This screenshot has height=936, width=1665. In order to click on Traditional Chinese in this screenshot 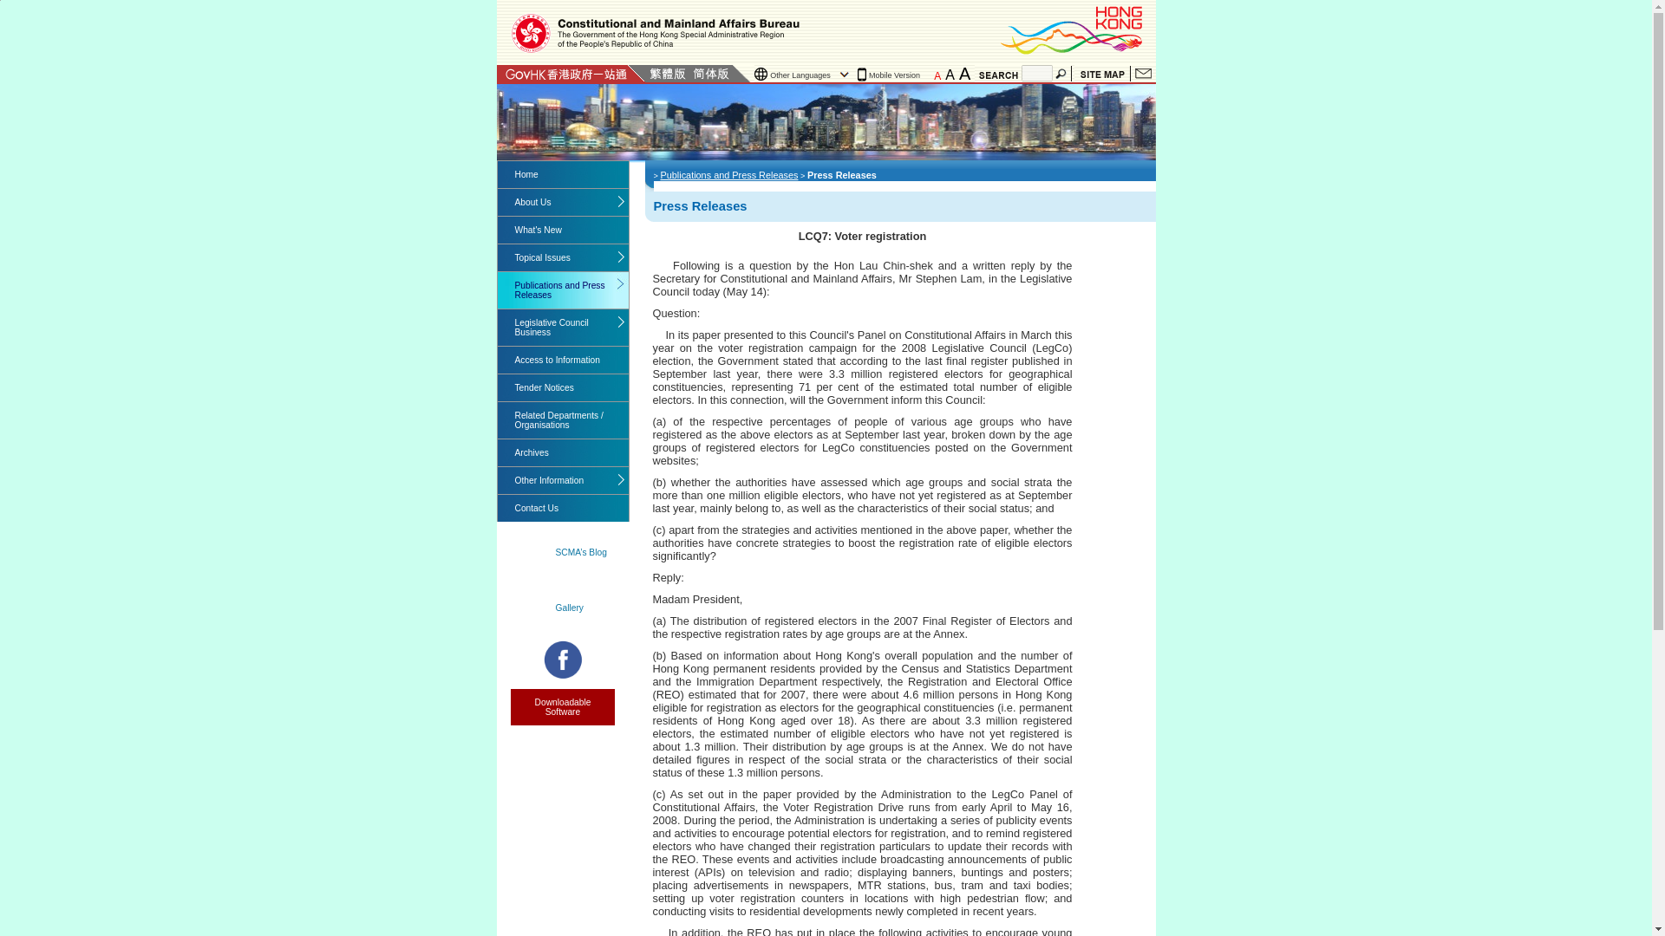, I will do `click(667, 73)`.